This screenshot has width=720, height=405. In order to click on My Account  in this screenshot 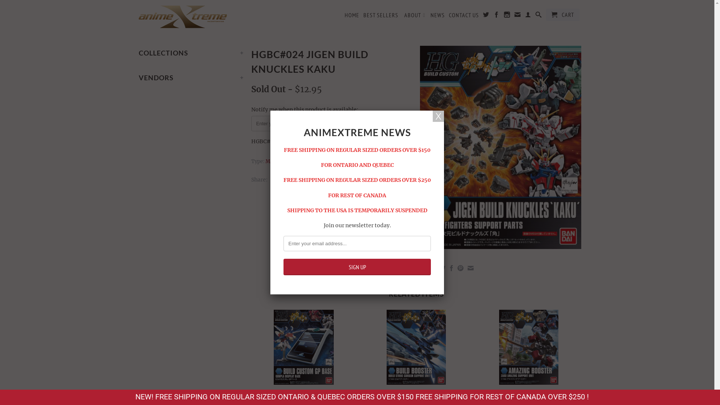, I will do `click(528, 16)`.